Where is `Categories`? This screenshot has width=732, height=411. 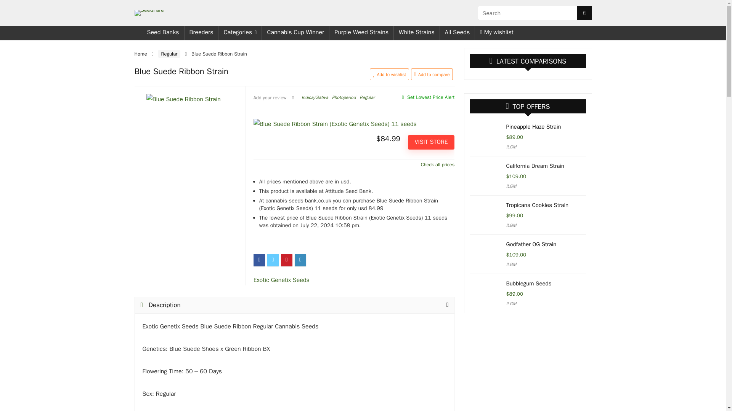
Categories is located at coordinates (239, 33).